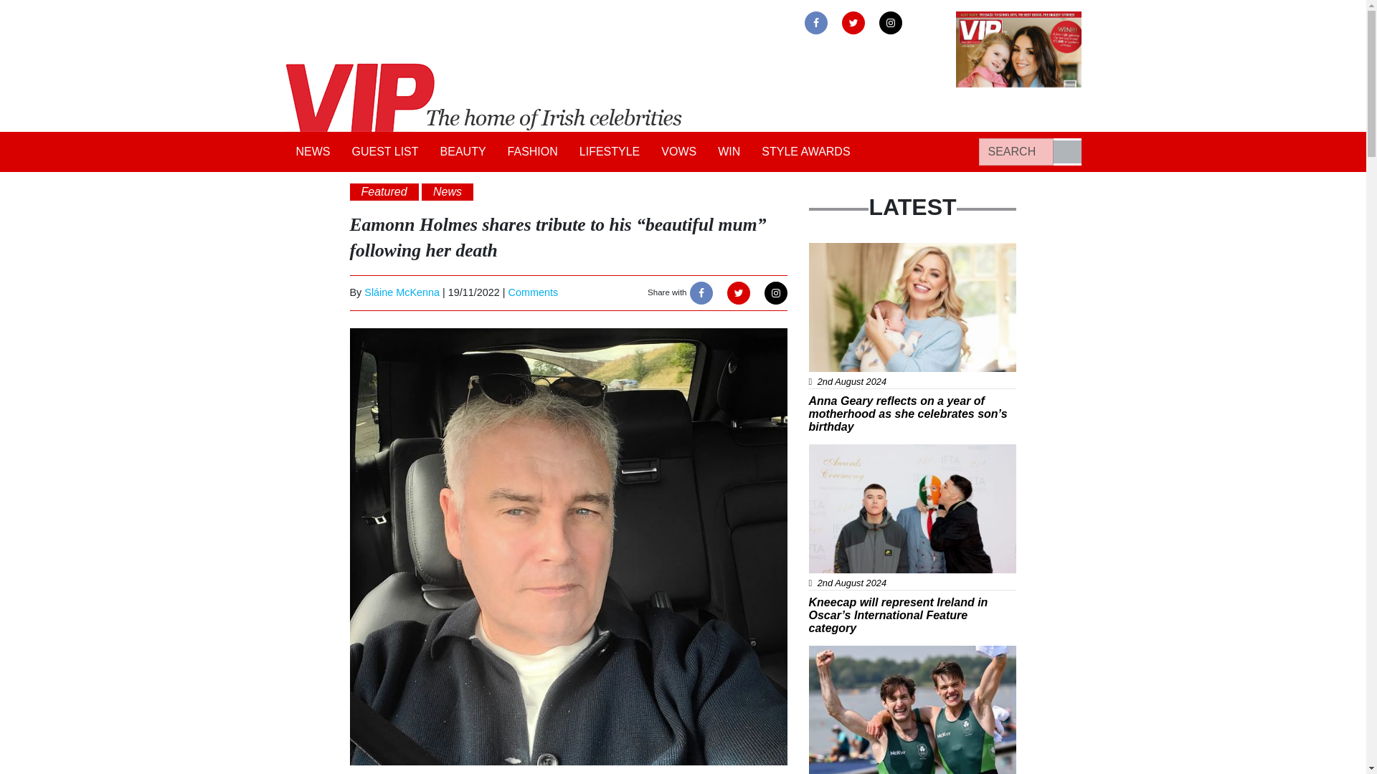 The width and height of the screenshot is (1377, 774). Describe the element at coordinates (833, 251) in the screenshot. I see `News` at that location.